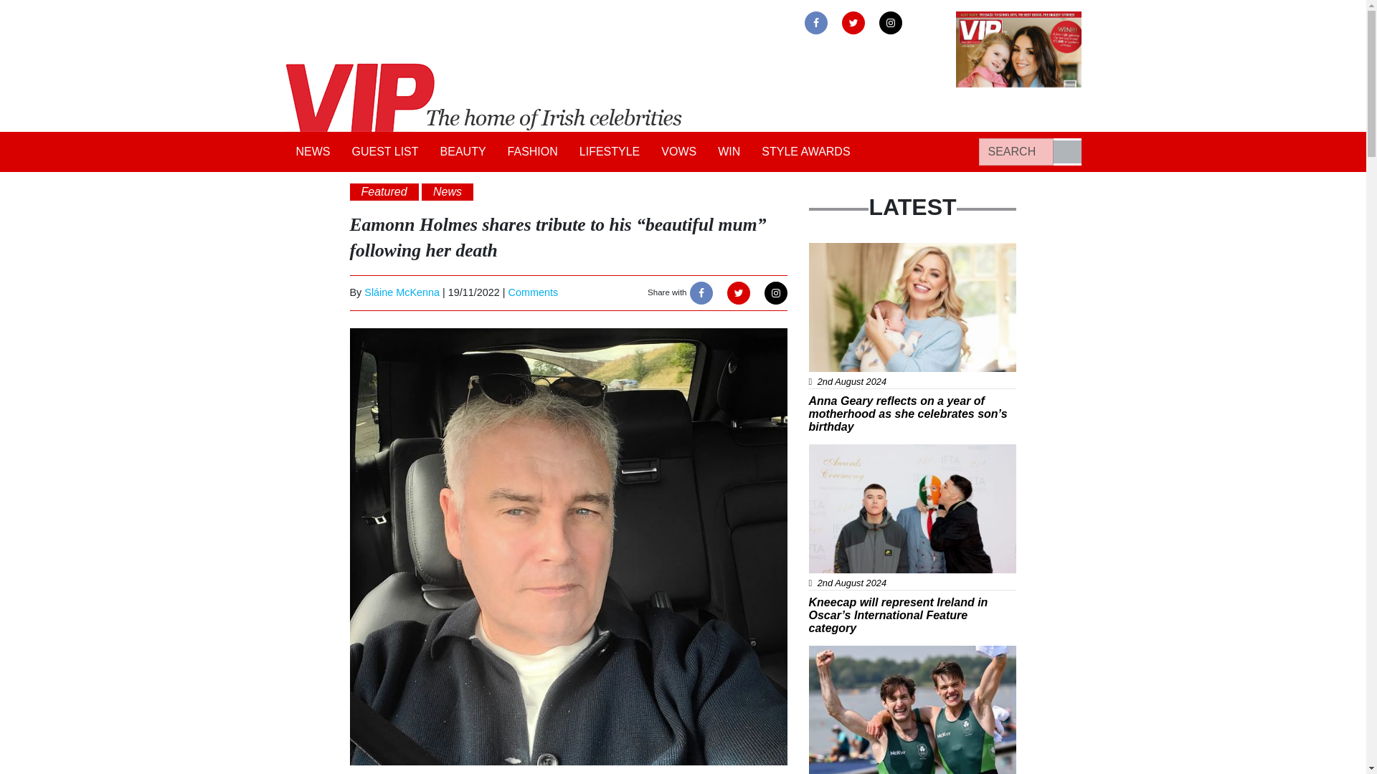 The width and height of the screenshot is (1377, 774). Describe the element at coordinates (833, 251) in the screenshot. I see `News` at that location.